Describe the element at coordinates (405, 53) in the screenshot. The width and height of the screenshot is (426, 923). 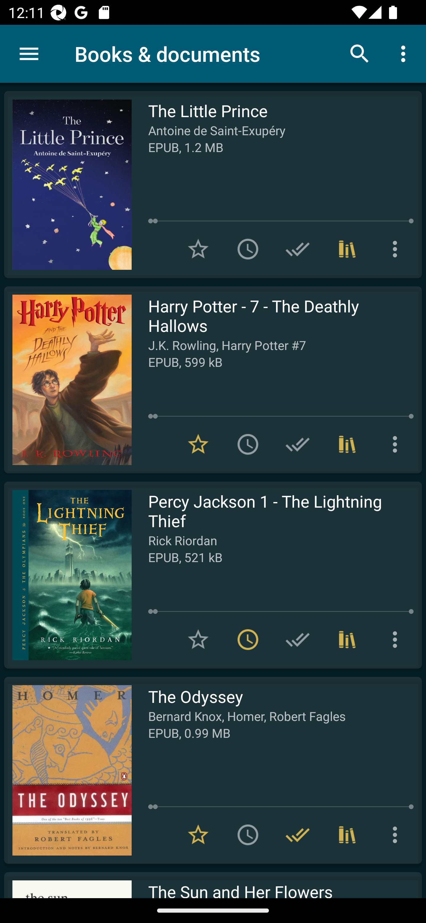
I see `More options` at that location.